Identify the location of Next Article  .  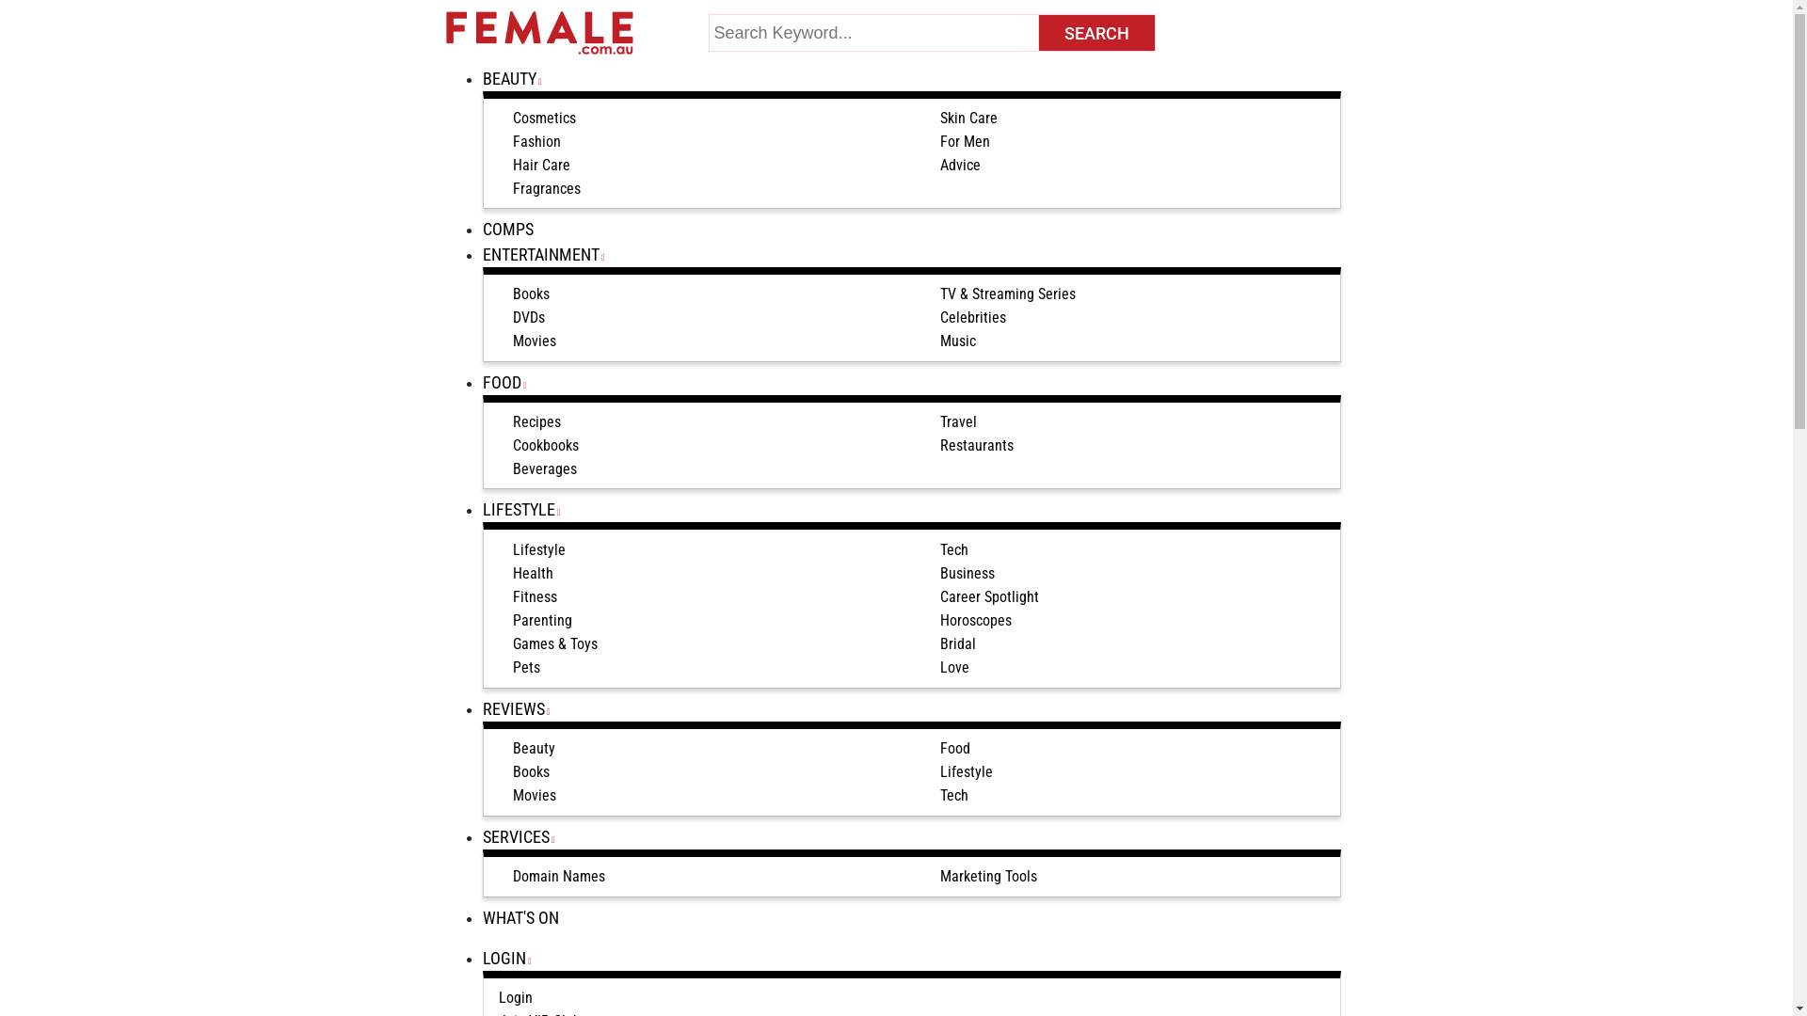
(990, 363).